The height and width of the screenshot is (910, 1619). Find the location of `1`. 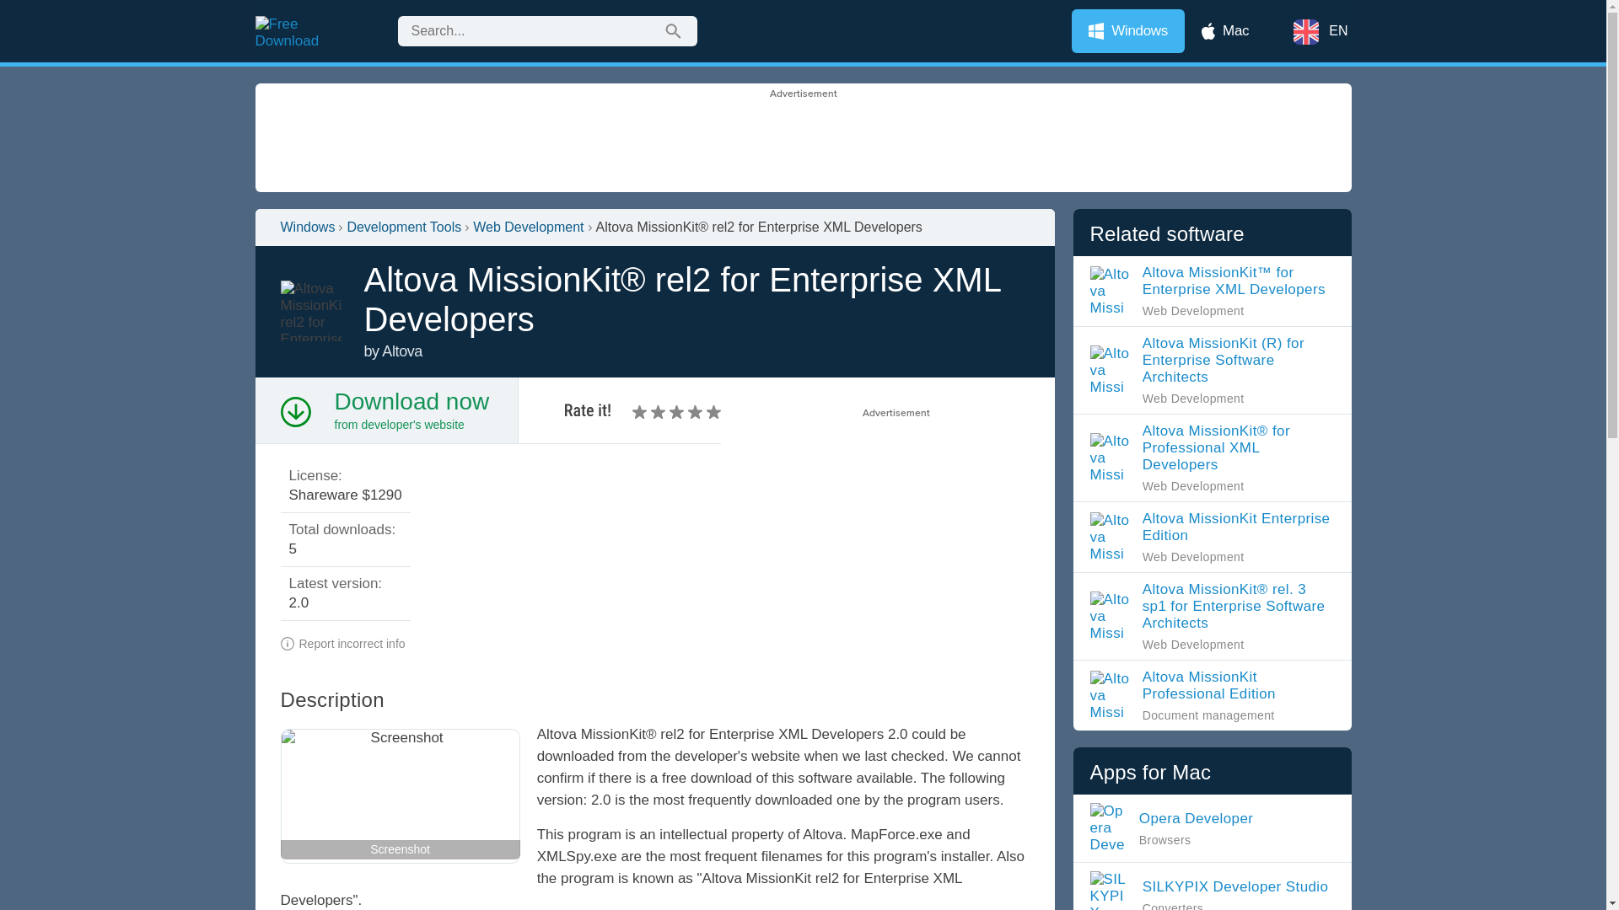

1 is located at coordinates (641, 410).